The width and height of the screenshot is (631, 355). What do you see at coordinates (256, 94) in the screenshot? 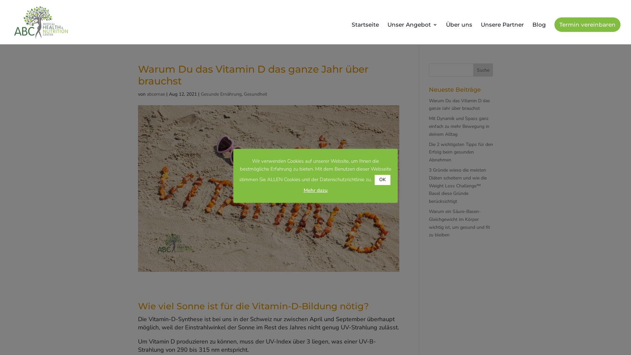
I see `Gesundheit` at bounding box center [256, 94].